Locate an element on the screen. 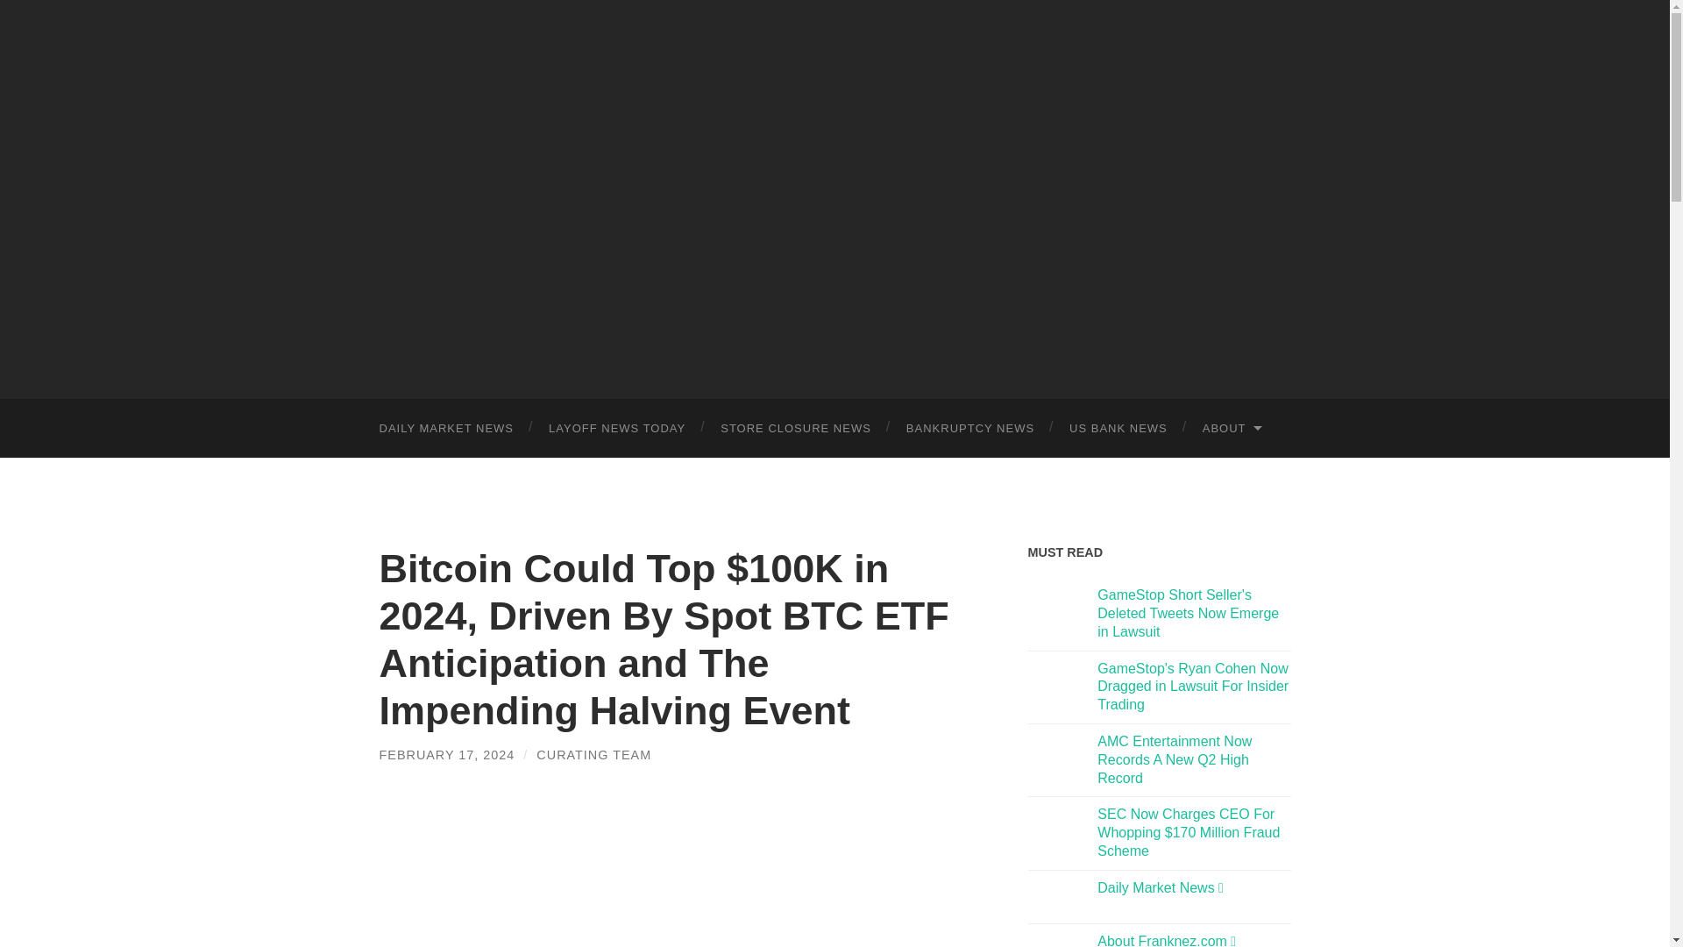 The width and height of the screenshot is (1683, 947). AMC Entertainment Now Records A New Q2 High Record is located at coordinates (1175, 759).